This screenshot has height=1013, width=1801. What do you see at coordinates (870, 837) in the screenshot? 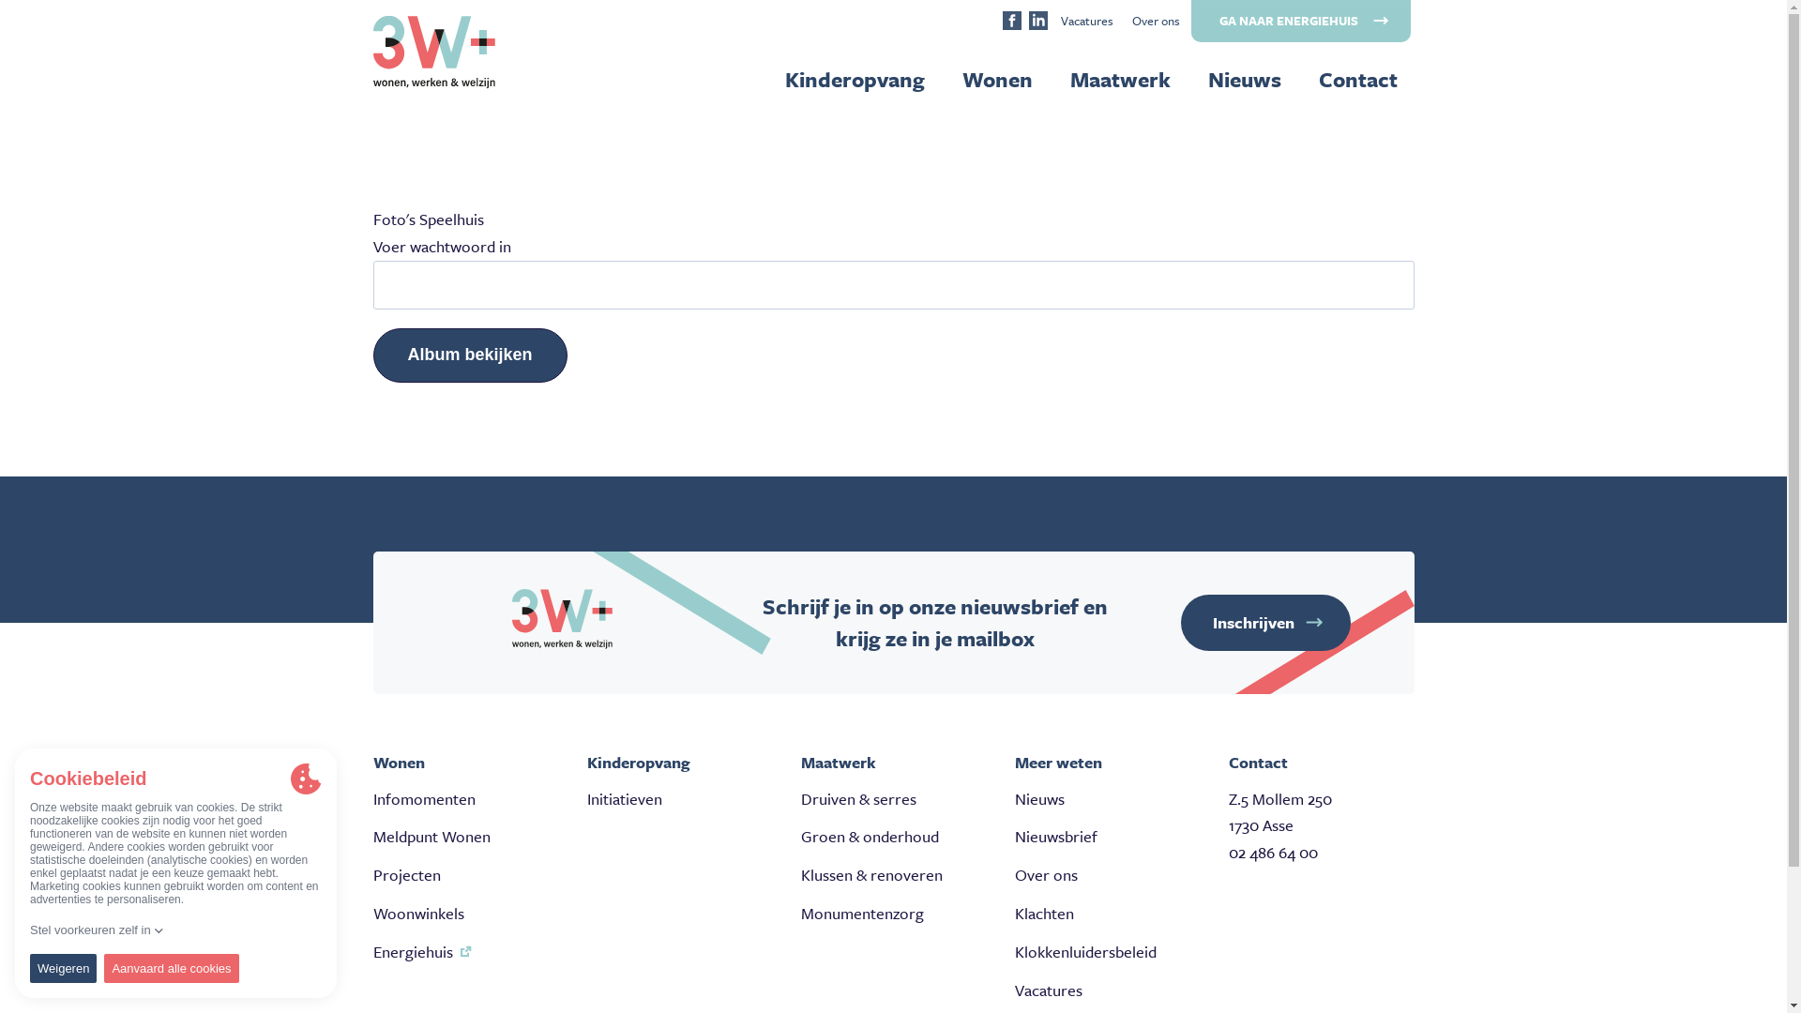
I see `Groen & onderhoud` at bounding box center [870, 837].